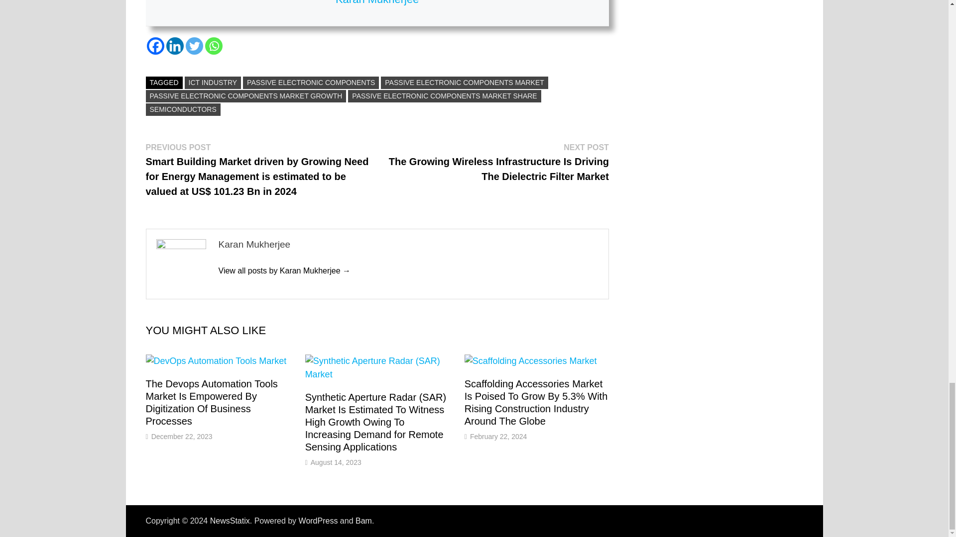 The width and height of the screenshot is (956, 537). I want to click on NewsStatix, so click(230, 521).